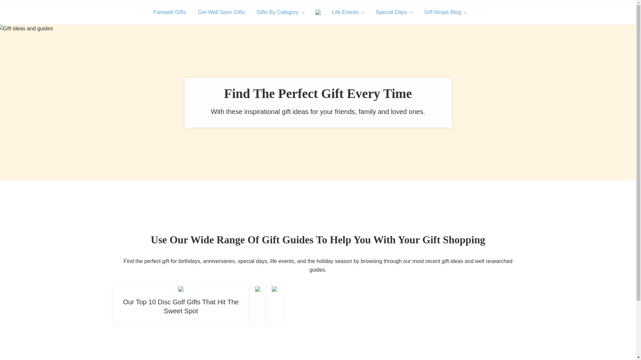 This screenshot has width=641, height=360. Describe the element at coordinates (221, 12) in the screenshot. I see `Get Well Soon Gifts` at that location.